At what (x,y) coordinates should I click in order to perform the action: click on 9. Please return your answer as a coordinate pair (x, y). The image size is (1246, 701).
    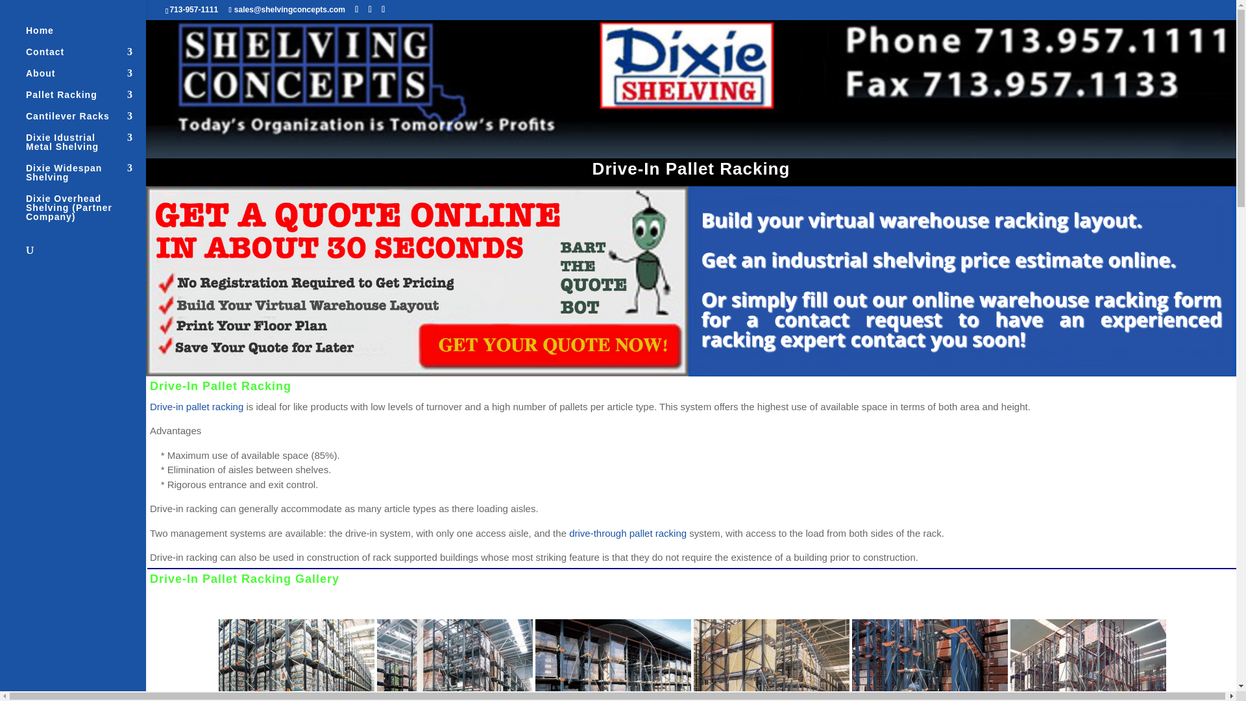
    Looking at the image, I should click on (772, 659).